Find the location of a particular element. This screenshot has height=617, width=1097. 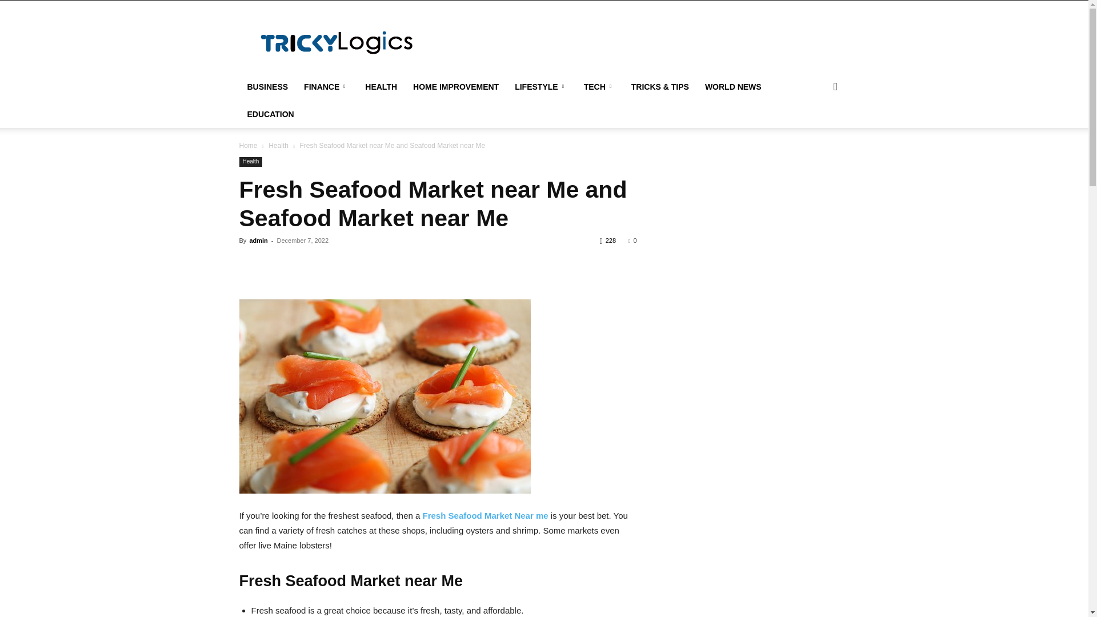

admin is located at coordinates (258, 240).